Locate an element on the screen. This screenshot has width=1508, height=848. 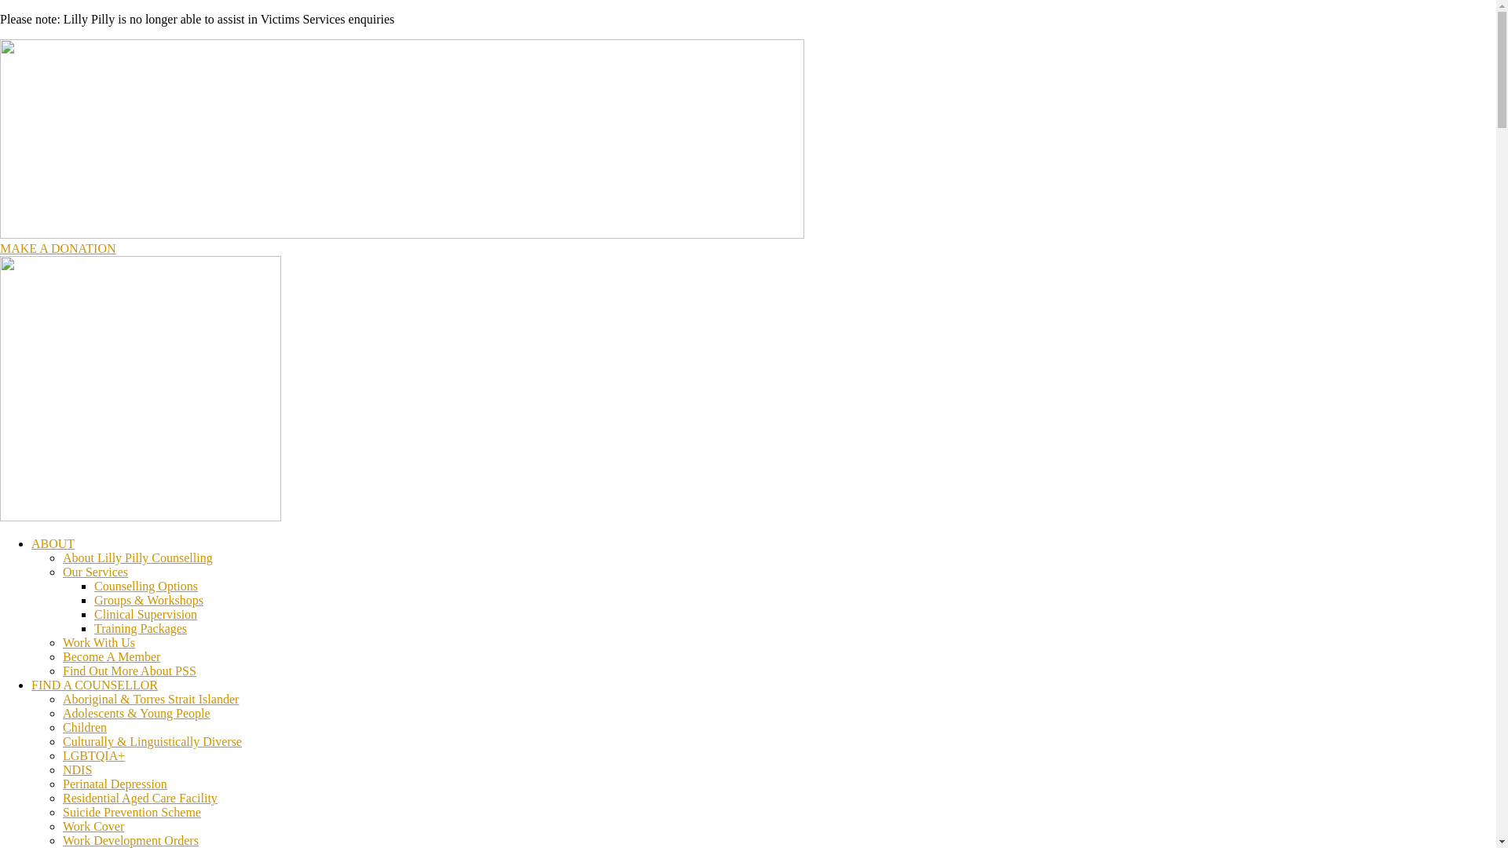
Work Development Orders is located at coordinates (130, 840).